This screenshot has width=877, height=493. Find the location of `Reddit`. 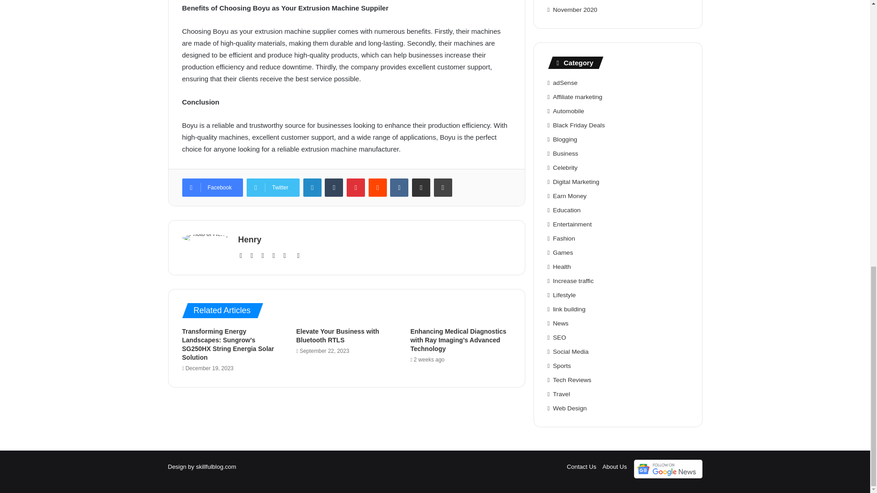

Reddit is located at coordinates (377, 187).